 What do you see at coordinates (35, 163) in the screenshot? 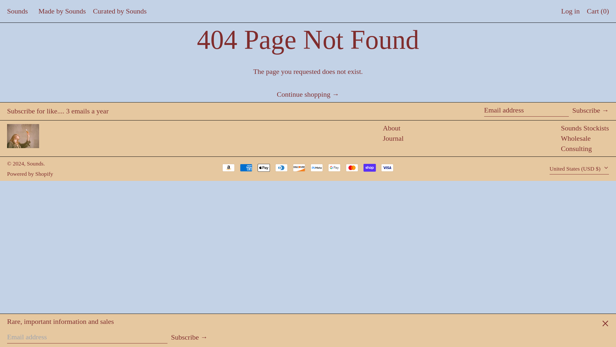
I see `Sounds` at bounding box center [35, 163].